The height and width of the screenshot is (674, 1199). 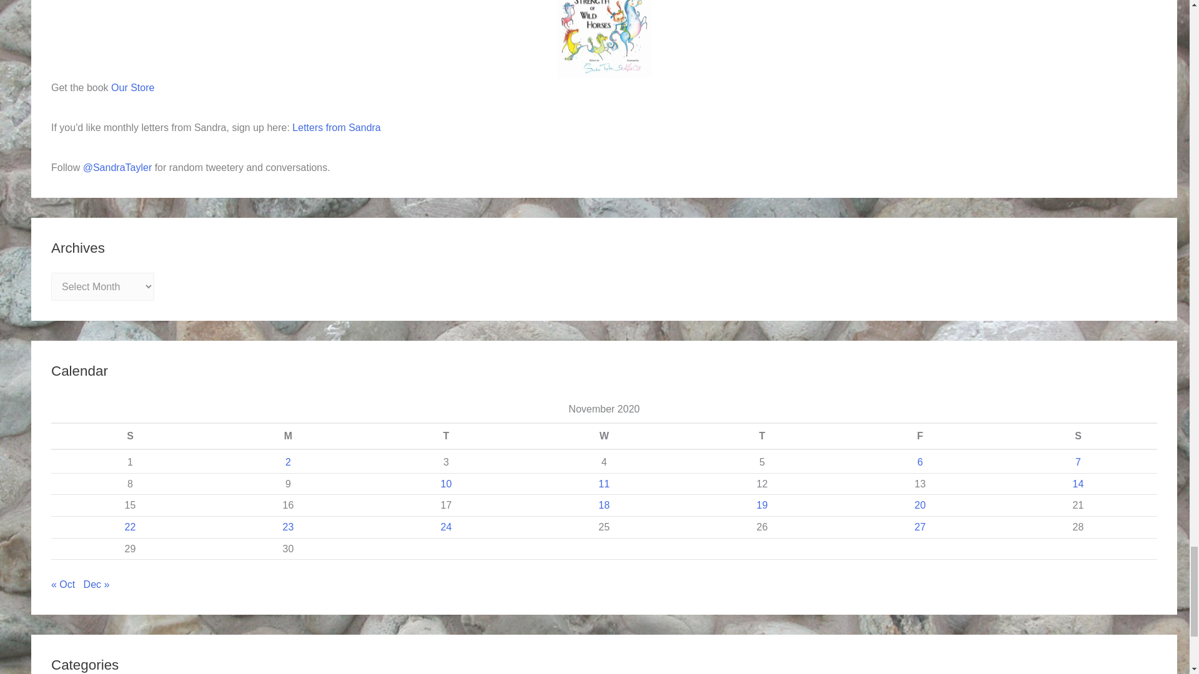 I want to click on 18, so click(x=604, y=505).